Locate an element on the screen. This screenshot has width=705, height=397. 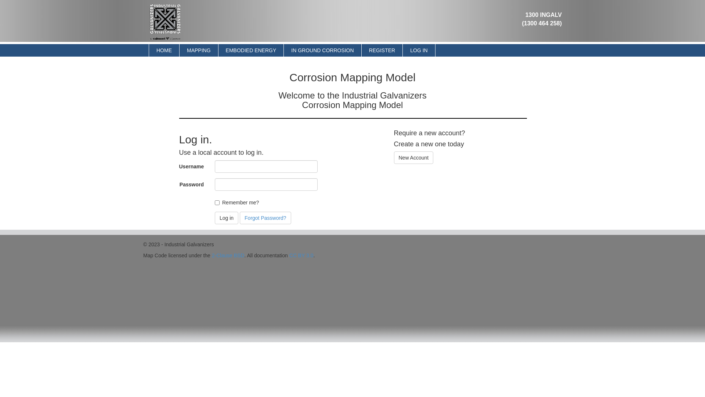
HOME is located at coordinates (164, 50).